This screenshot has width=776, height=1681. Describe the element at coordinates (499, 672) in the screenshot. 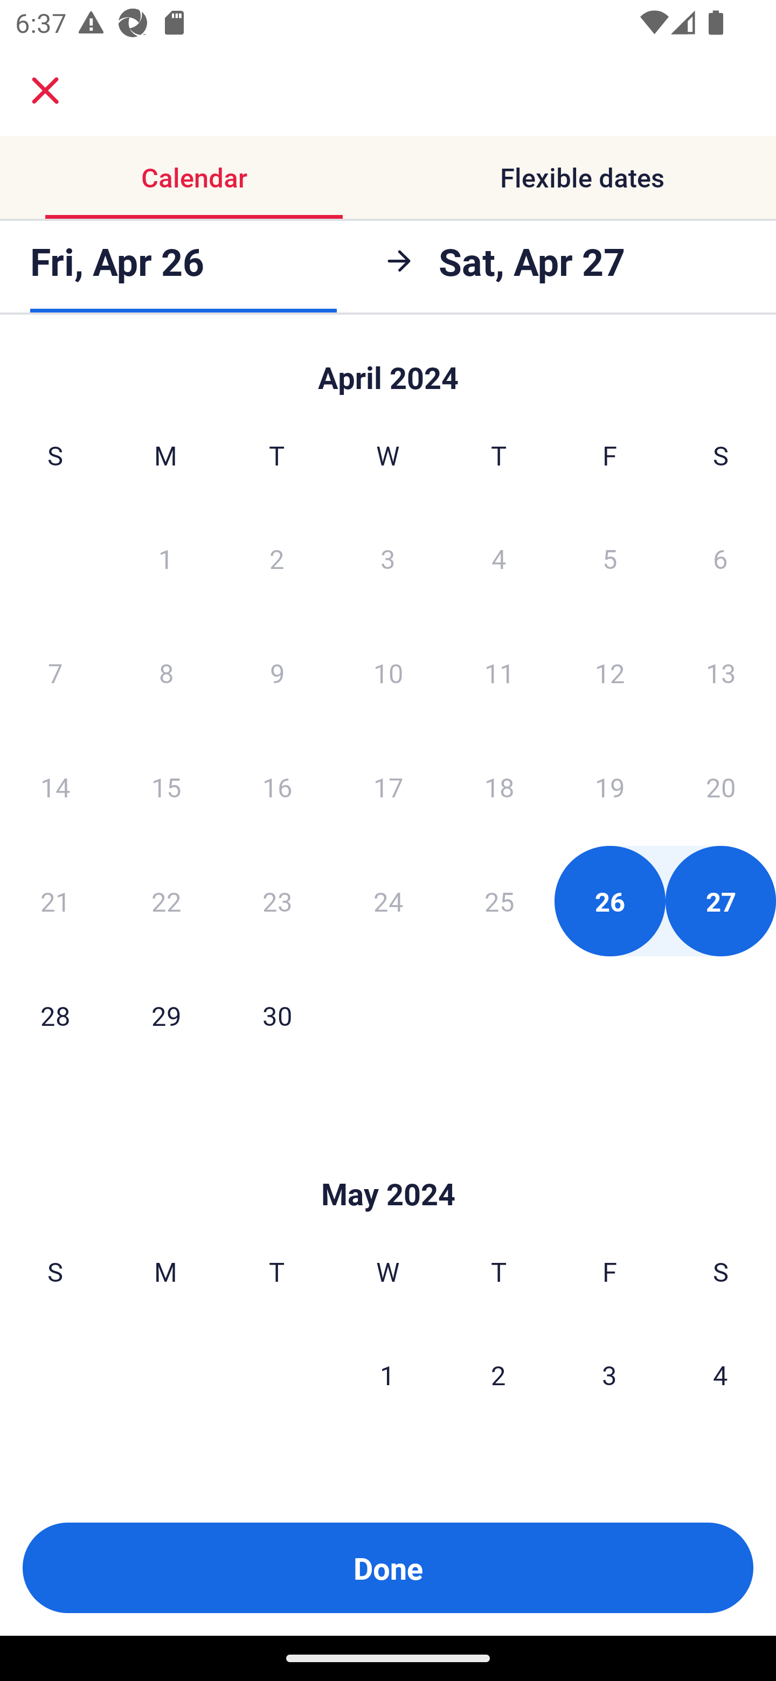

I see `11 Thursday, April 11, 2024` at that location.